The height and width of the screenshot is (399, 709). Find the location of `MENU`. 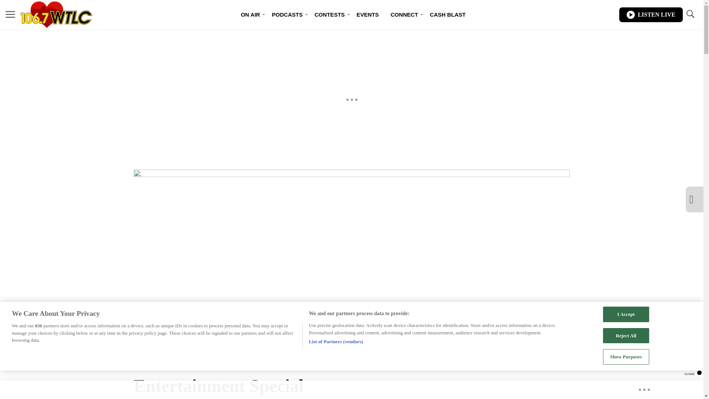

MENU is located at coordinates (10, 15).